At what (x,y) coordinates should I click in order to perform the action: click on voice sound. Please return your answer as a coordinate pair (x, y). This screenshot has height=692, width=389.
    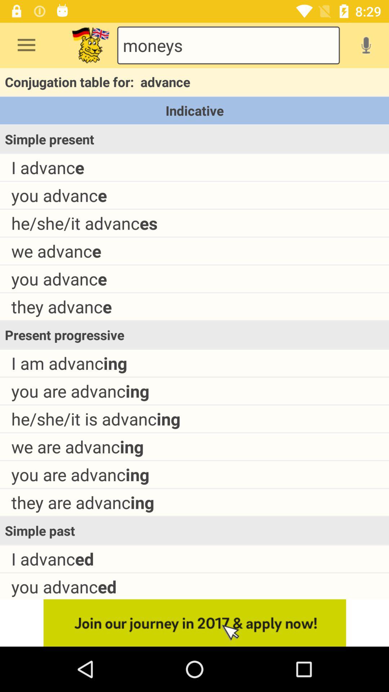
    Looking at the image, I should click on (366, 45).